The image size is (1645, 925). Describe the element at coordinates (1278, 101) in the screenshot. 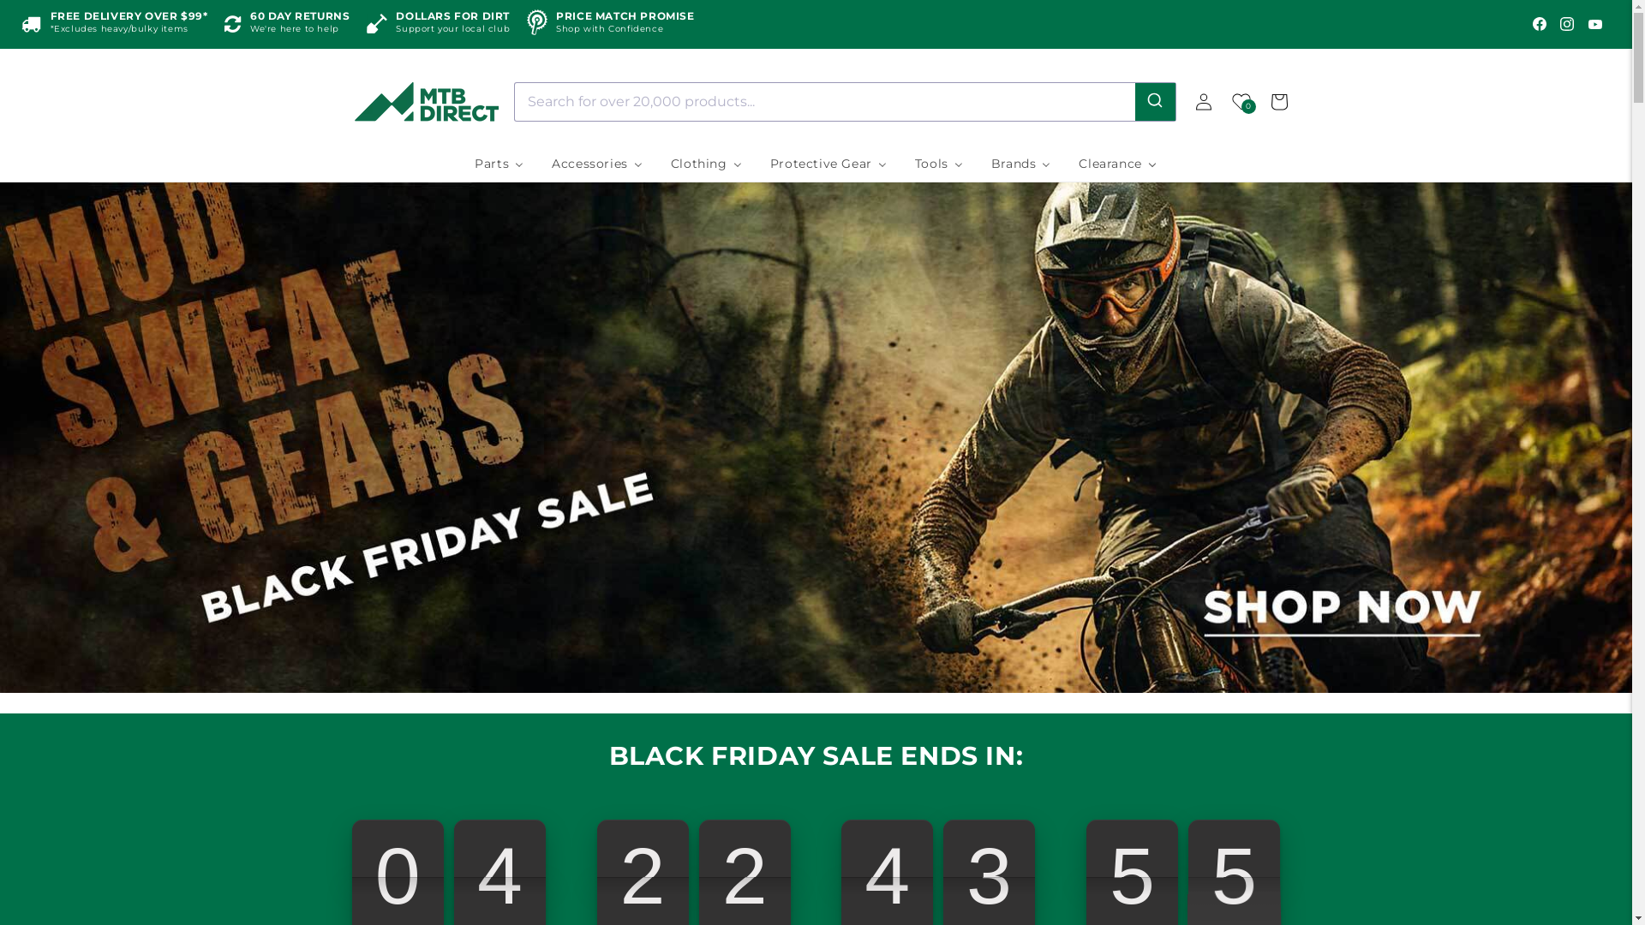

I see `Cart` at that location.